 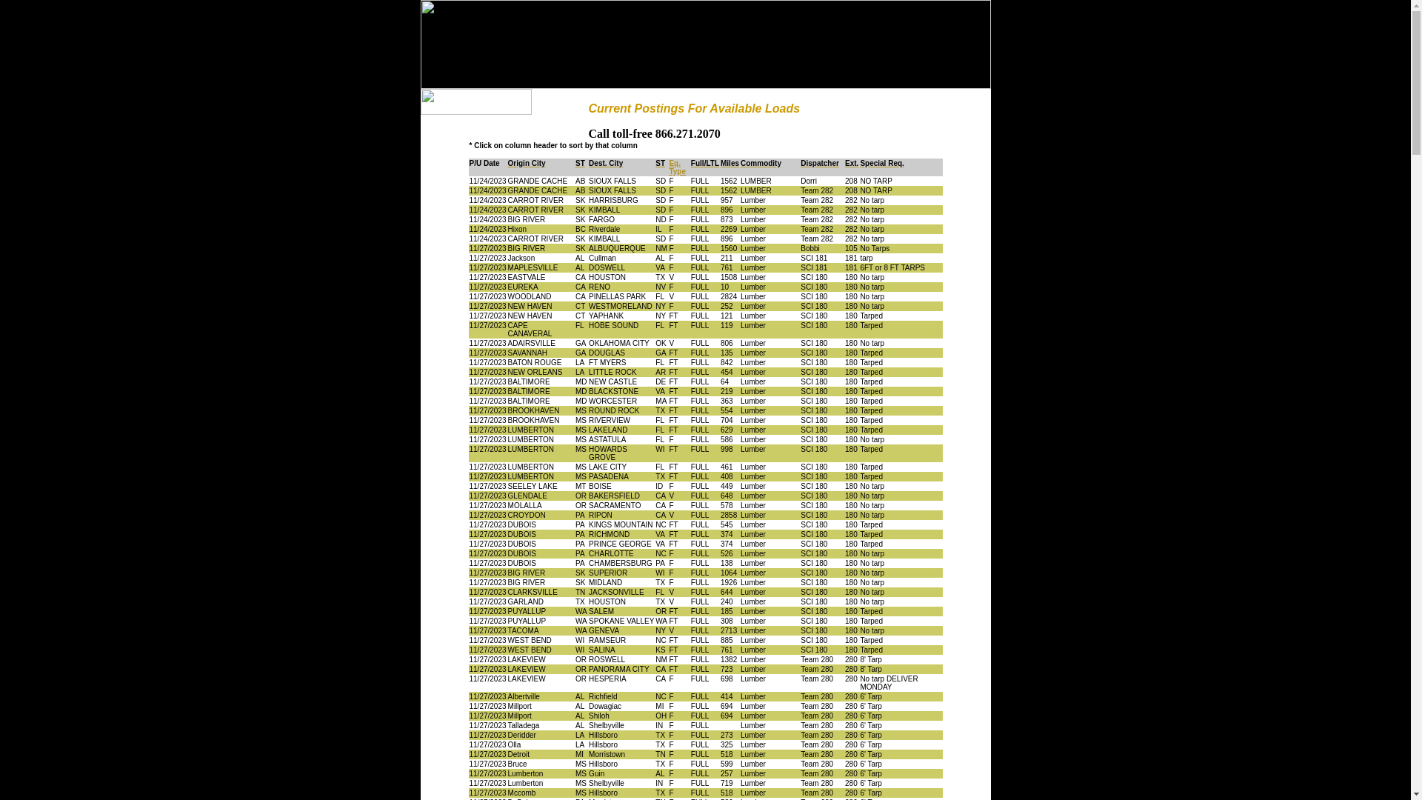 I want to click on Full/LTL, so click(x=705, y=161).